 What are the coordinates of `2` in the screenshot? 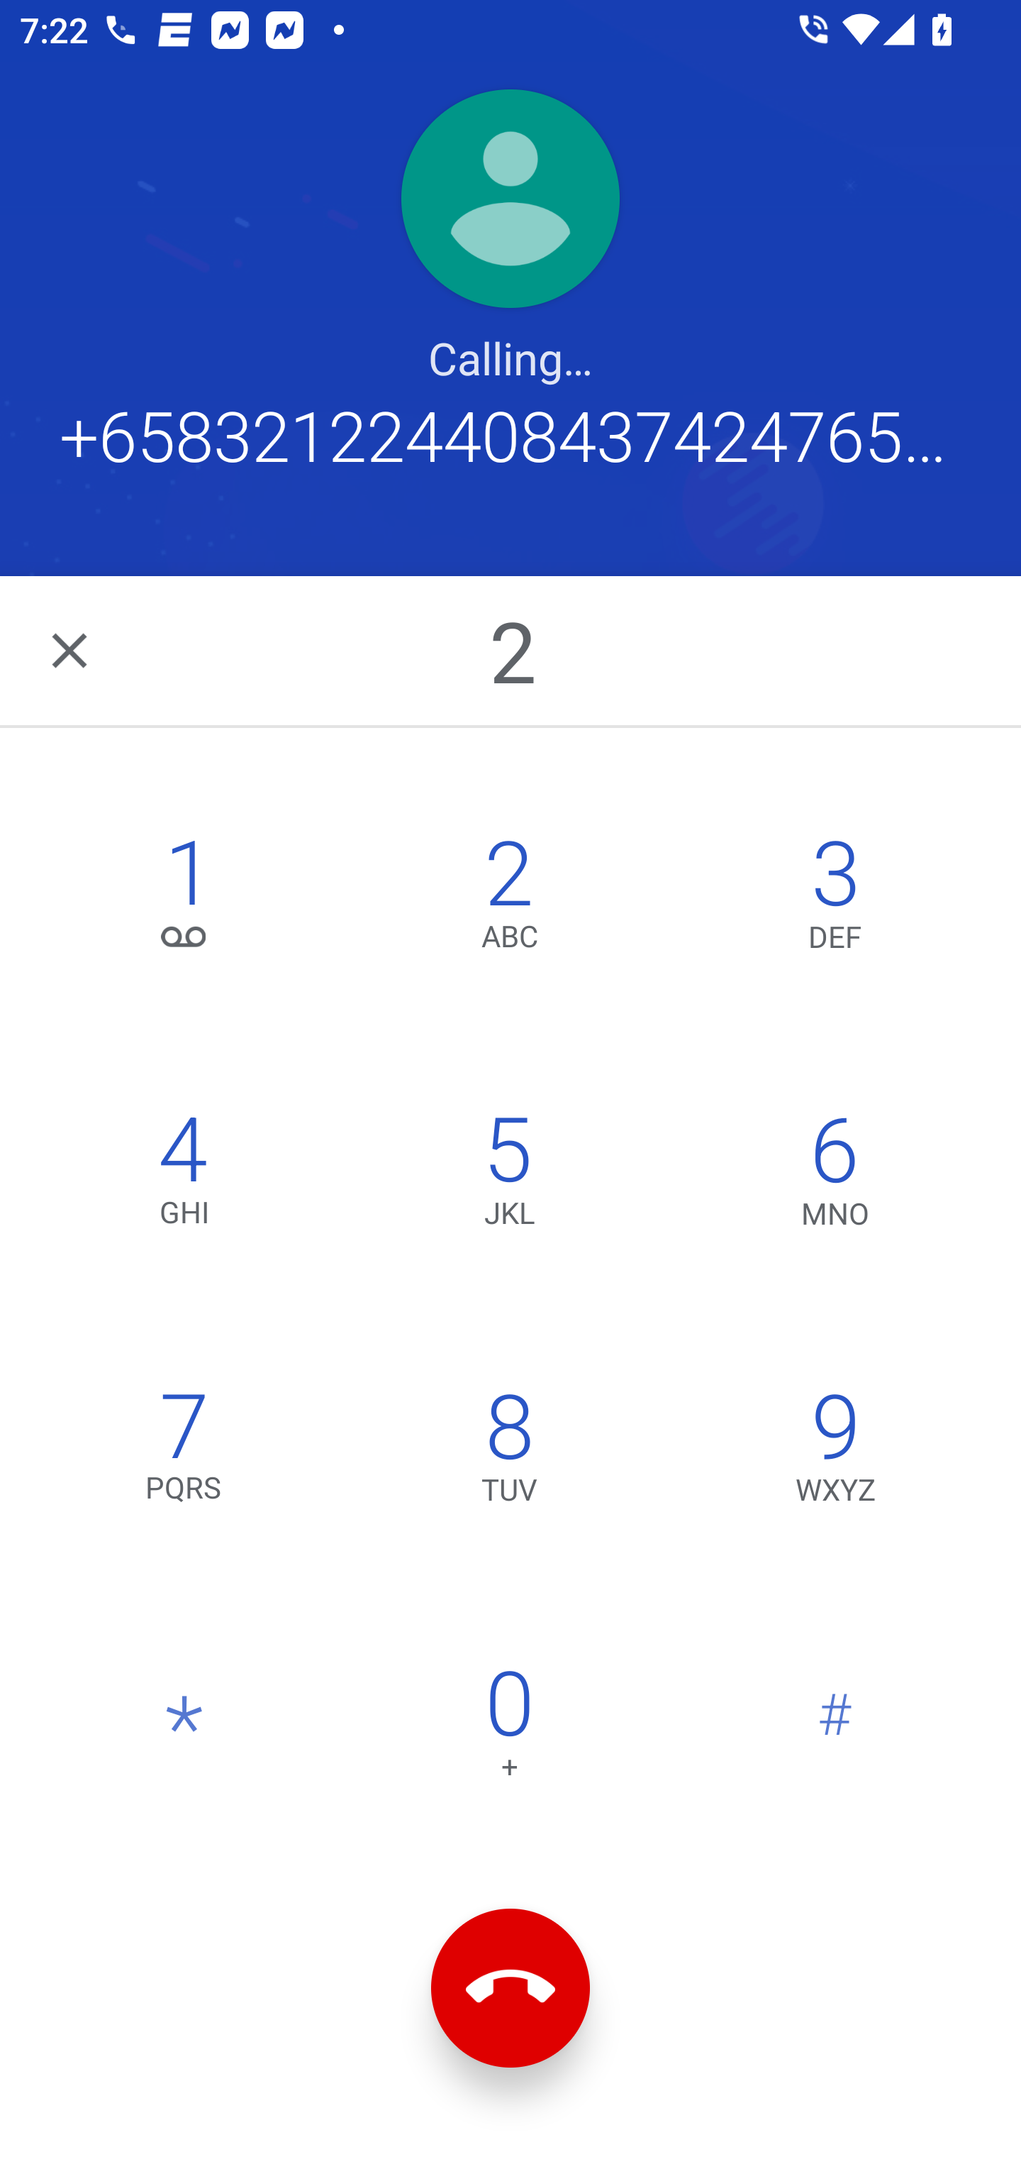 It's located at (513, 650).